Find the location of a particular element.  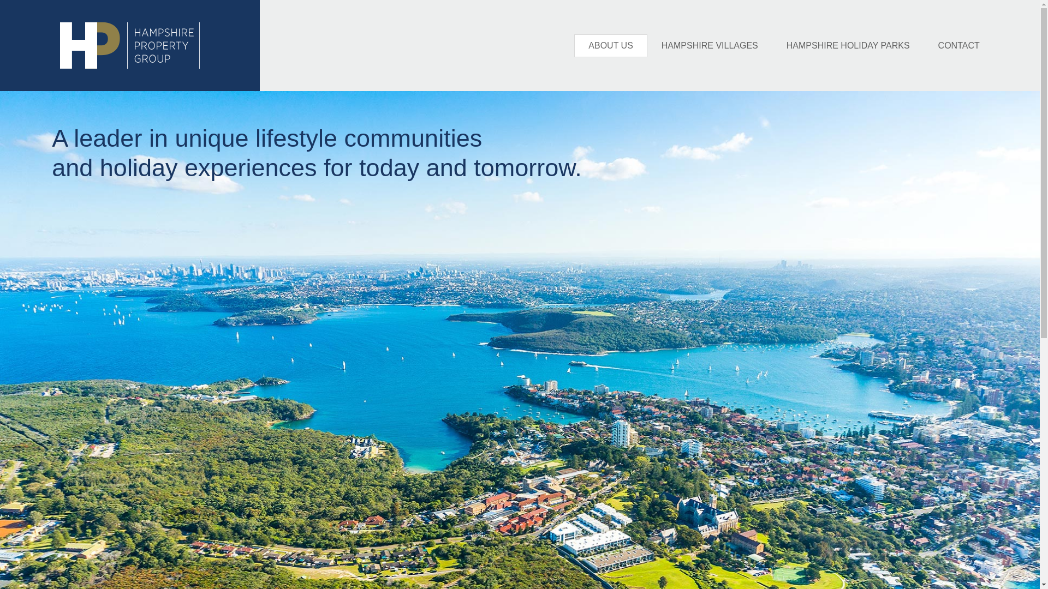

HAMPSHIRE HOLIDAY PARKS is located at coordinates (848, 46).